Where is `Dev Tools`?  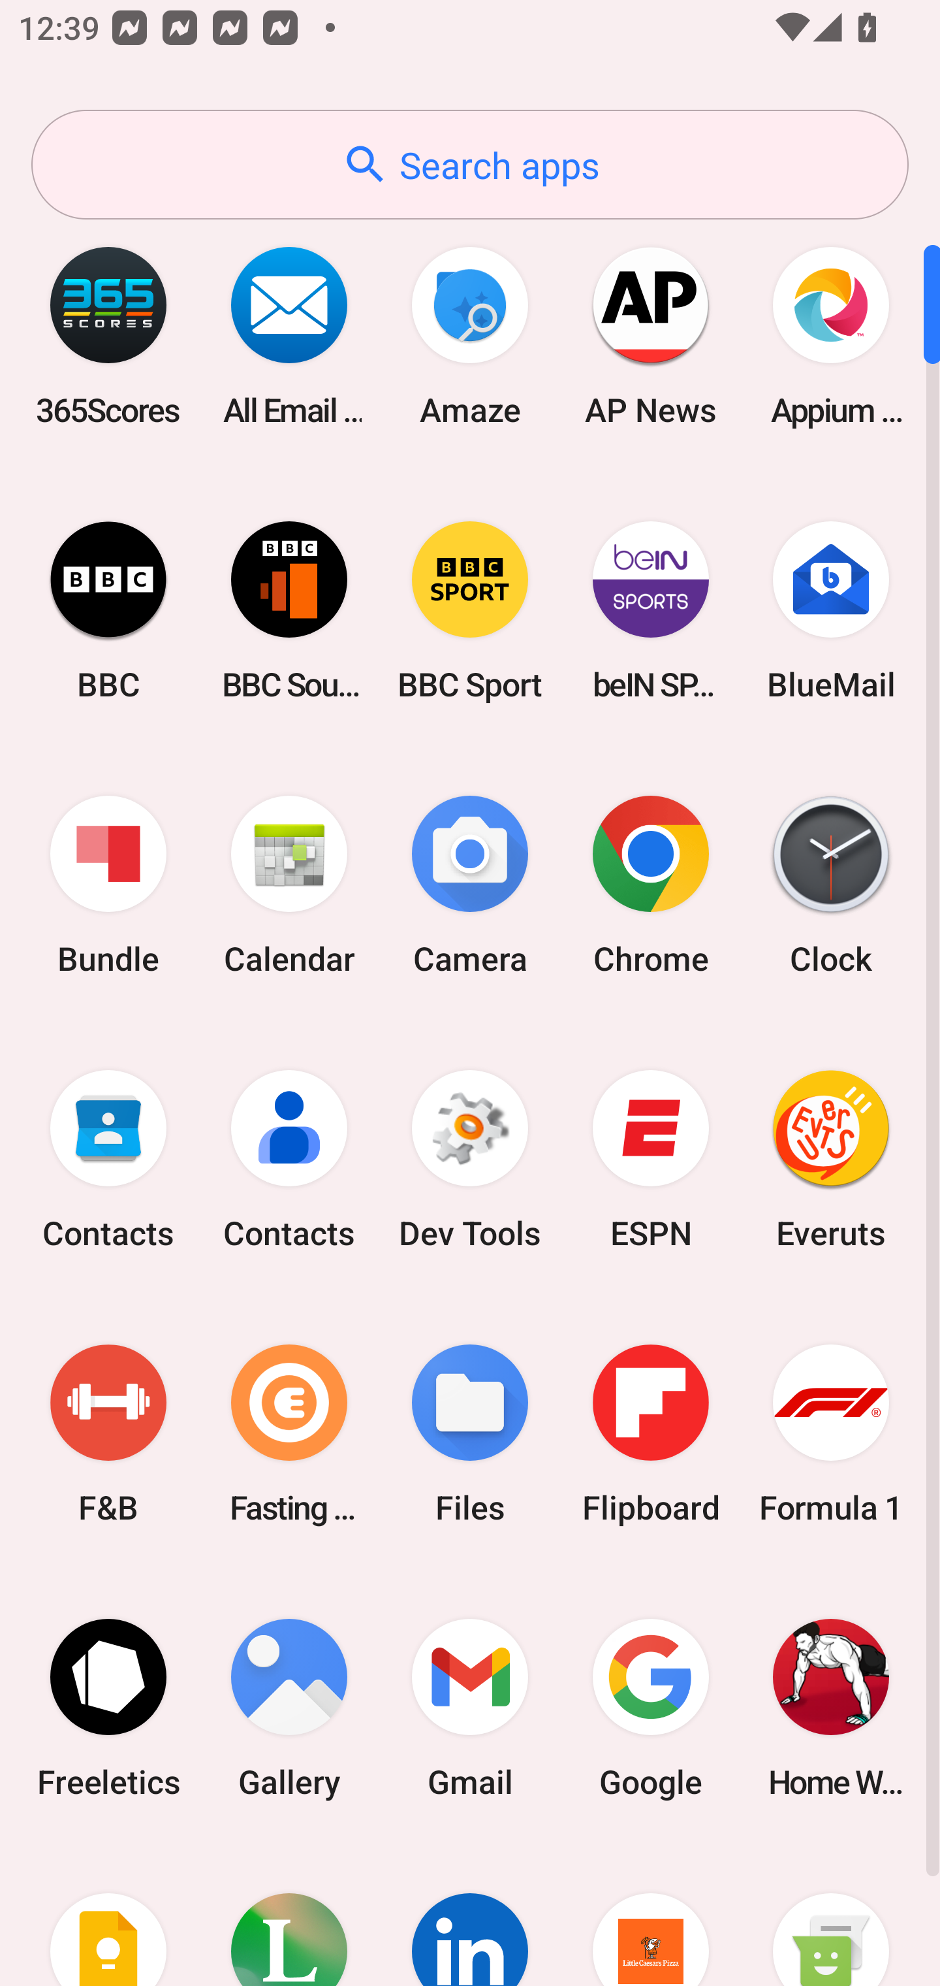 Dev Tools is located at coordinates (470, 1160).